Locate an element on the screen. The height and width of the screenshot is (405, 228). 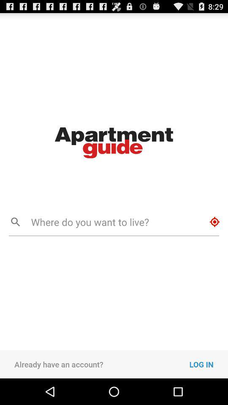
swipe until log in item is located at coordinates (209, 364).